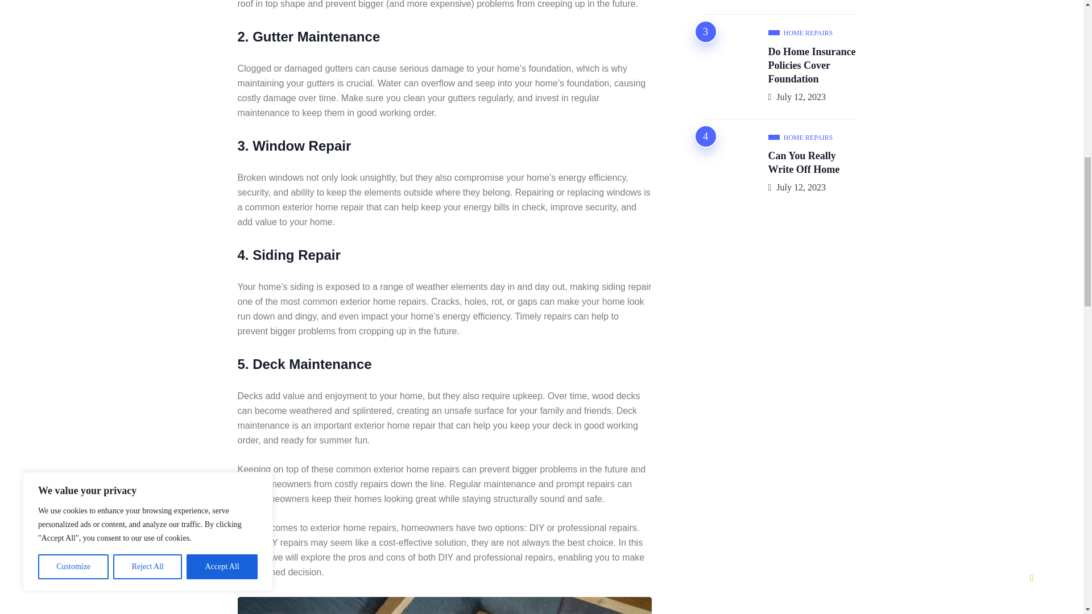 The image size is (1092, 614). Describe the element at coordinates (811, 66) in the screenshot. I see `Do Home Insurance Policies Cover Foundation` at that location.